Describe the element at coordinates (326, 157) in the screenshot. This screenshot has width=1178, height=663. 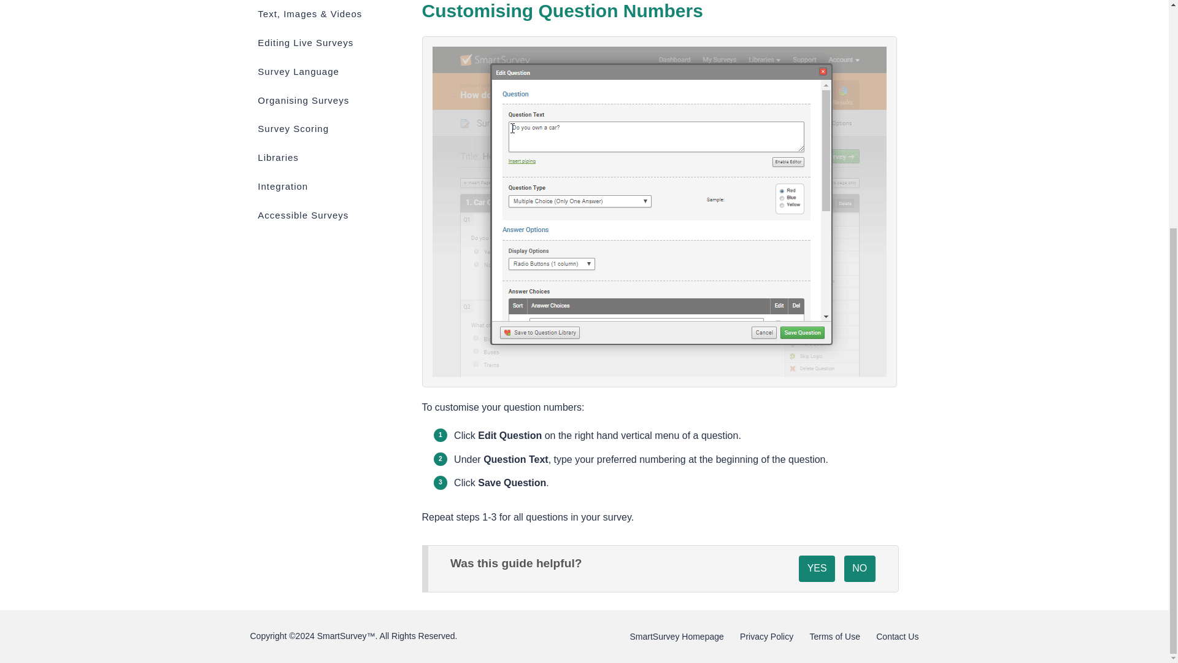
I see `Libraries` at that location.